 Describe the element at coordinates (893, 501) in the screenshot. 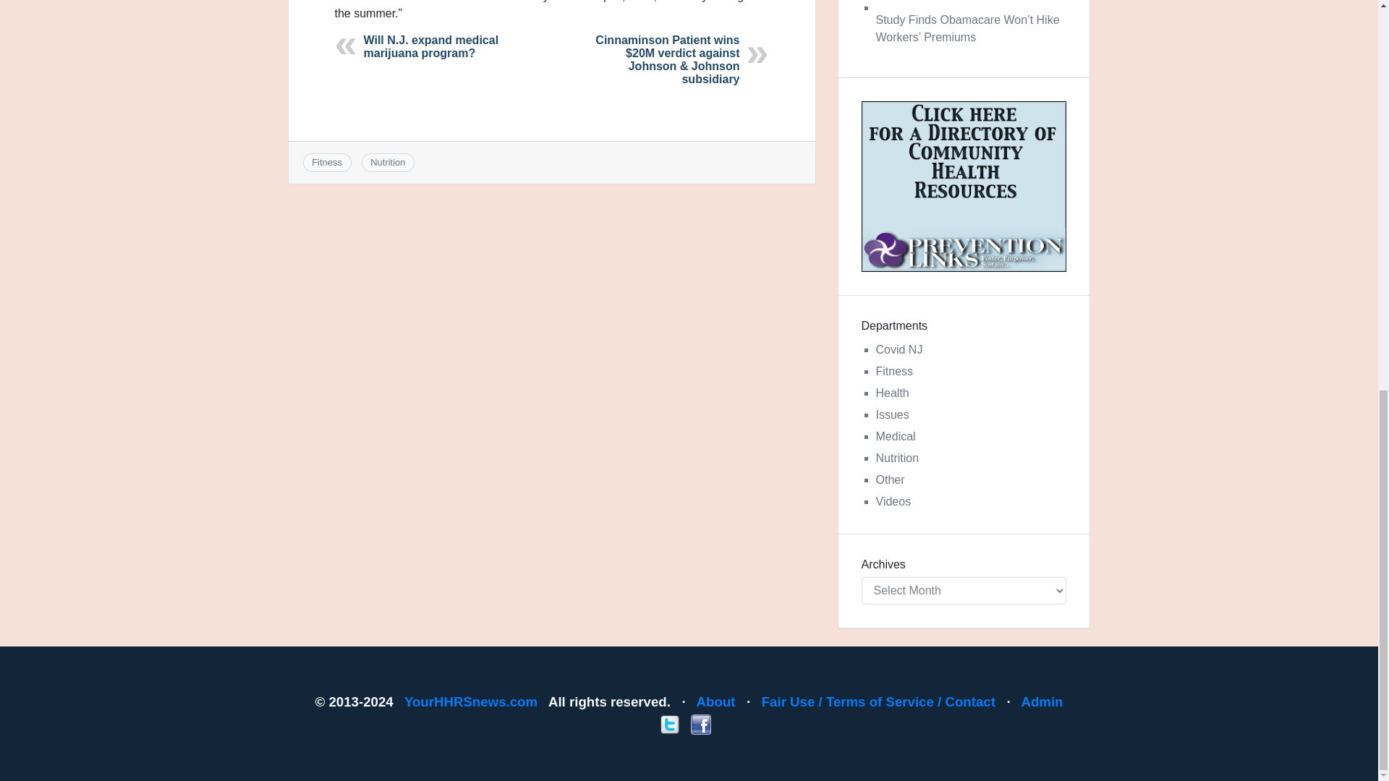

I see `Videos` at that location.